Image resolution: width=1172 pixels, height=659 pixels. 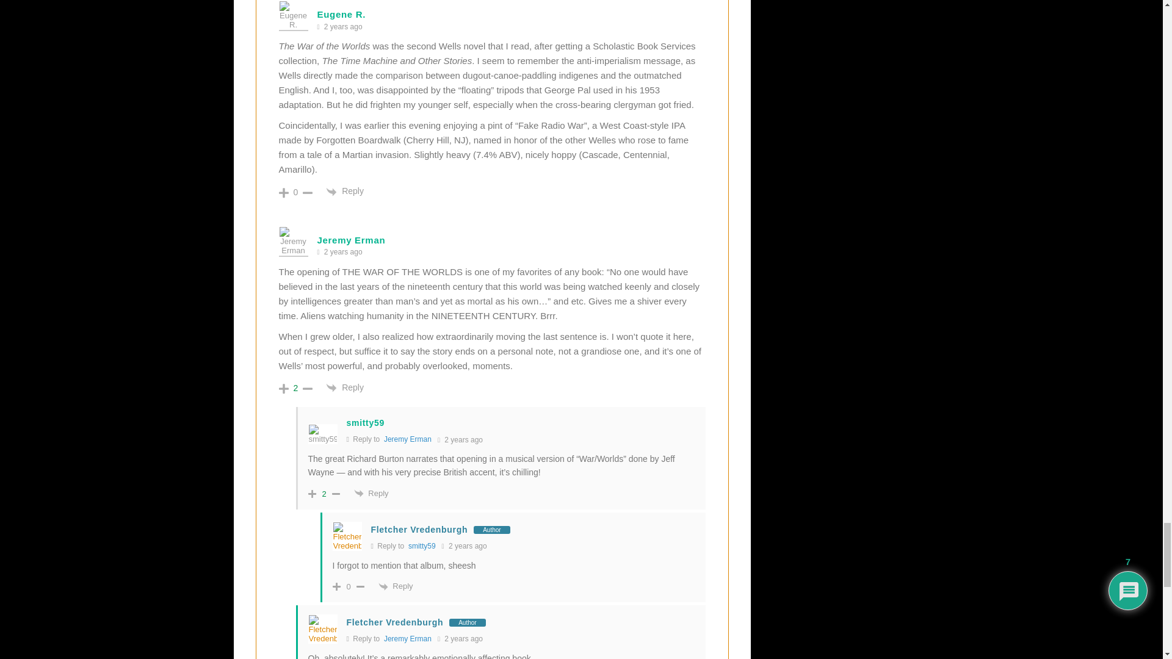 What do you see at coordinates (408, 639) in the screenshot?
I see `Jeremy Erman` at bounding box center [408, 639].